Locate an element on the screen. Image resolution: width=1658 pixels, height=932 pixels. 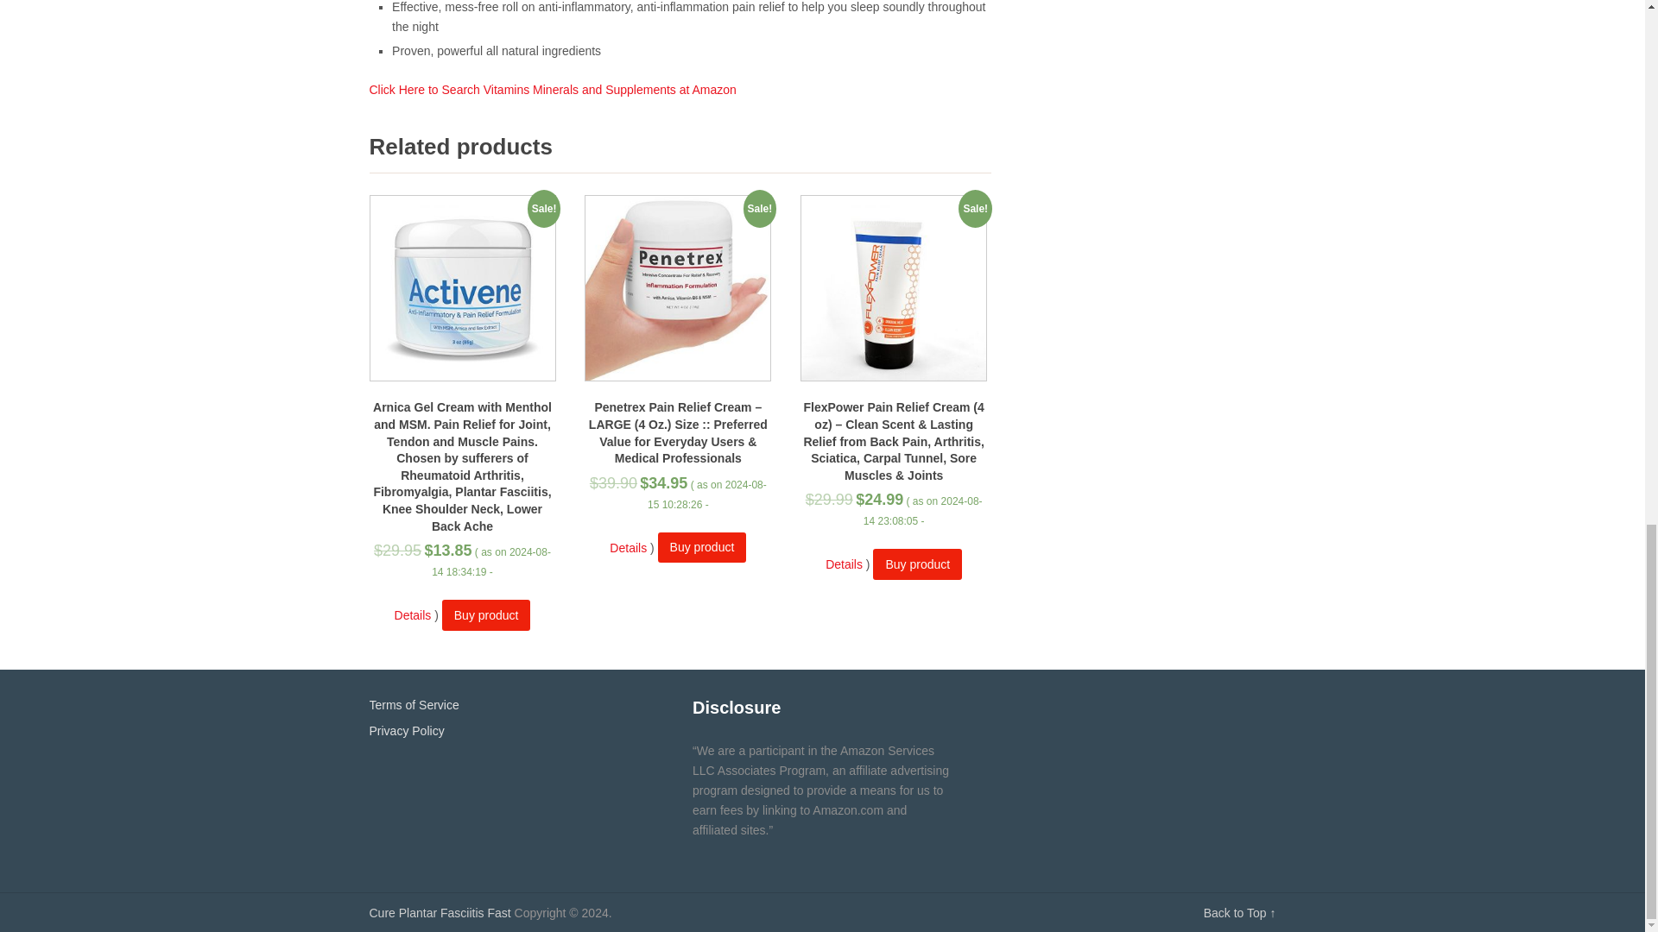
Details is located at coordinates (628, 547).